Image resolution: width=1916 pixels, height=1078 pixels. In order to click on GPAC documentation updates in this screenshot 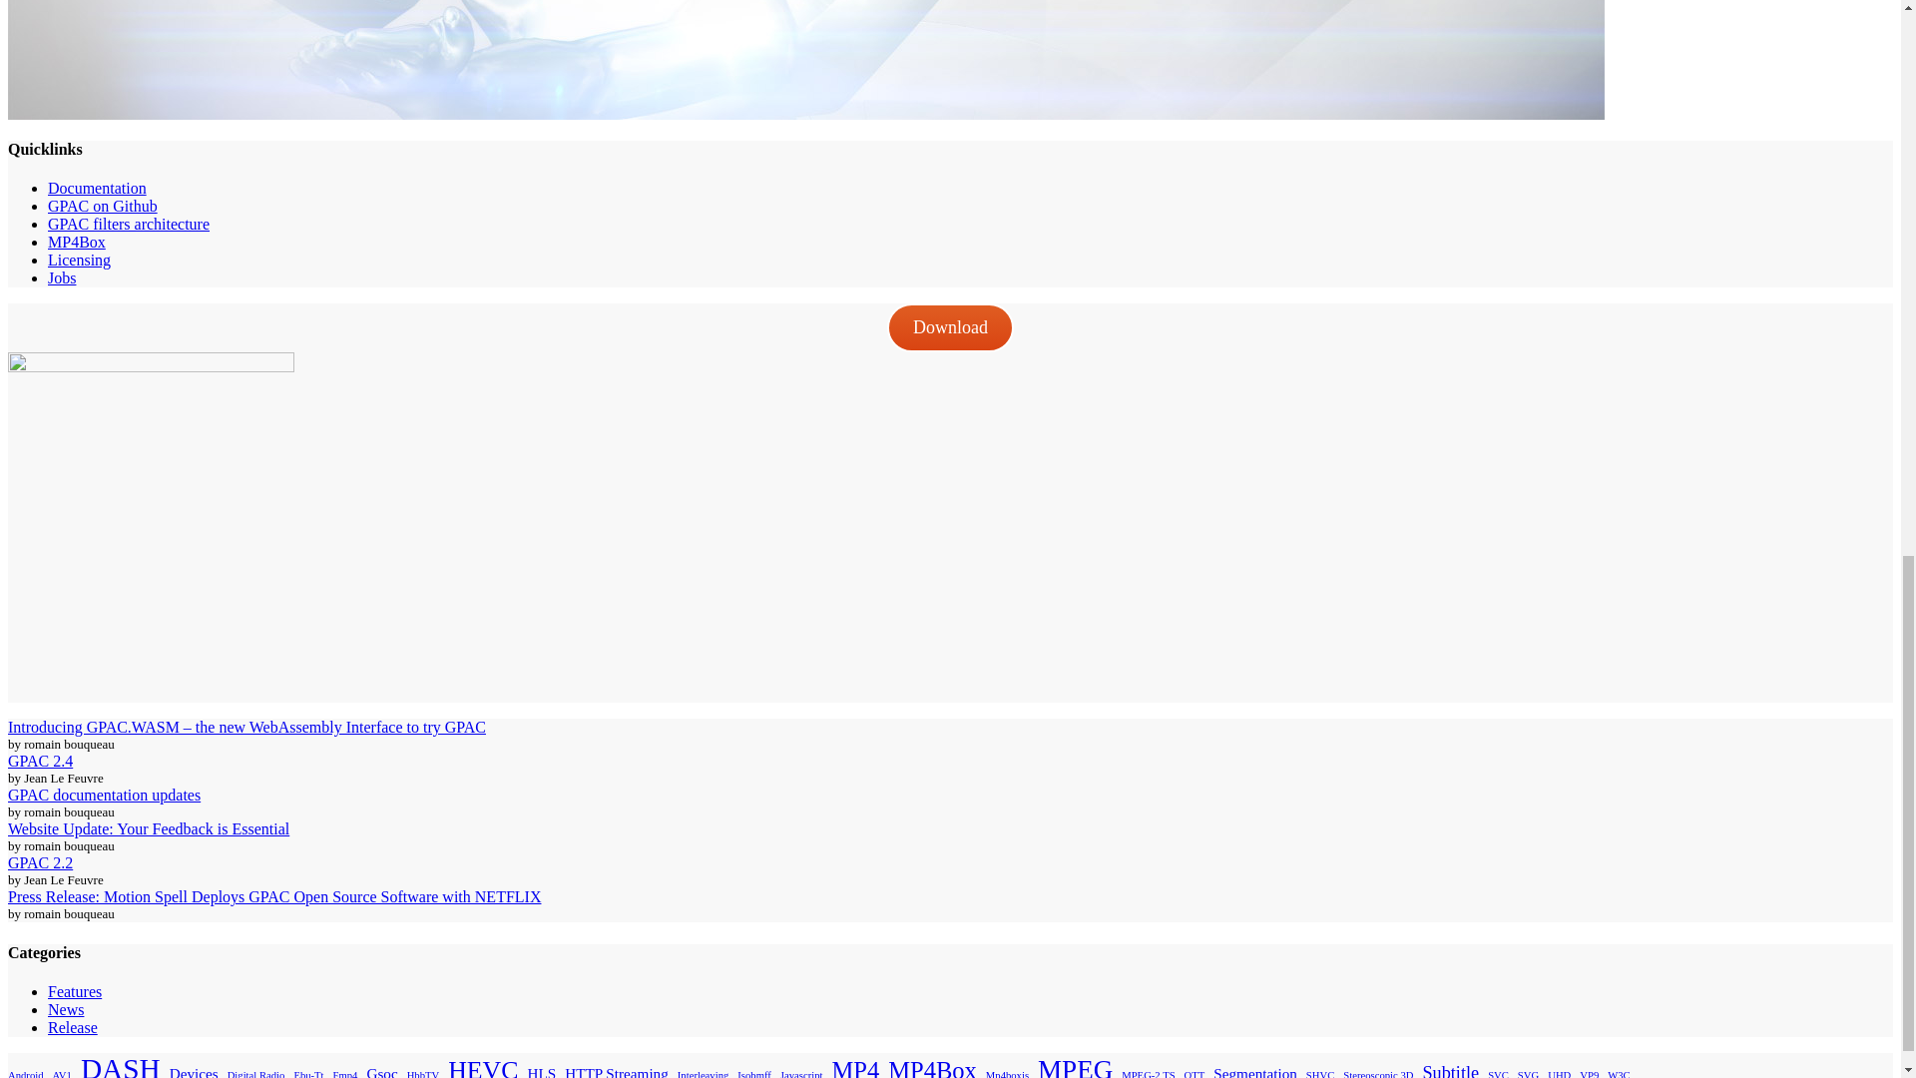, I will do `click(104, 795)`.